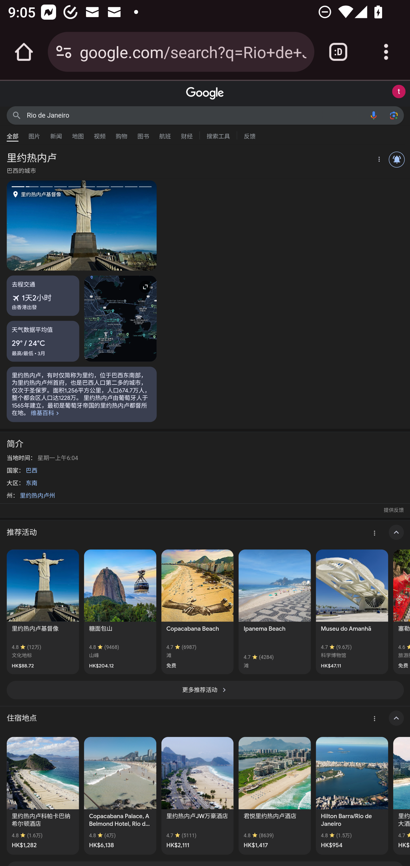  I want to click on 糖面包山 评分为 4.8 星（最高 5 星）， (9468) 山峰 HK$204.12, so click(120, 612).